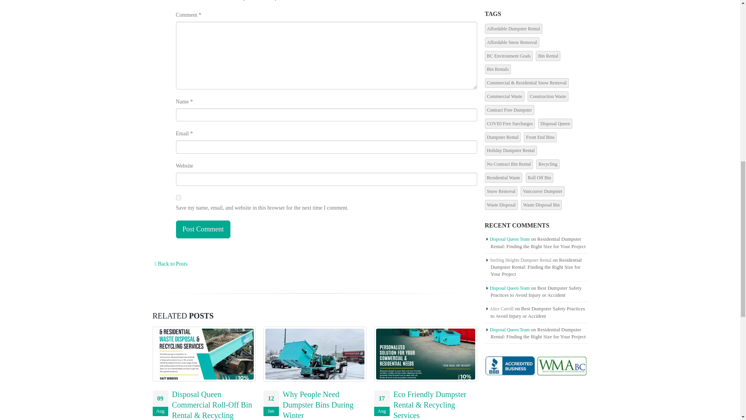 Image resolution: width=746 pixels, height=420 pixels. What do you see at coordinates (178, 198) in the screenshot?
I see `yes` at bounding box center [178, 198].